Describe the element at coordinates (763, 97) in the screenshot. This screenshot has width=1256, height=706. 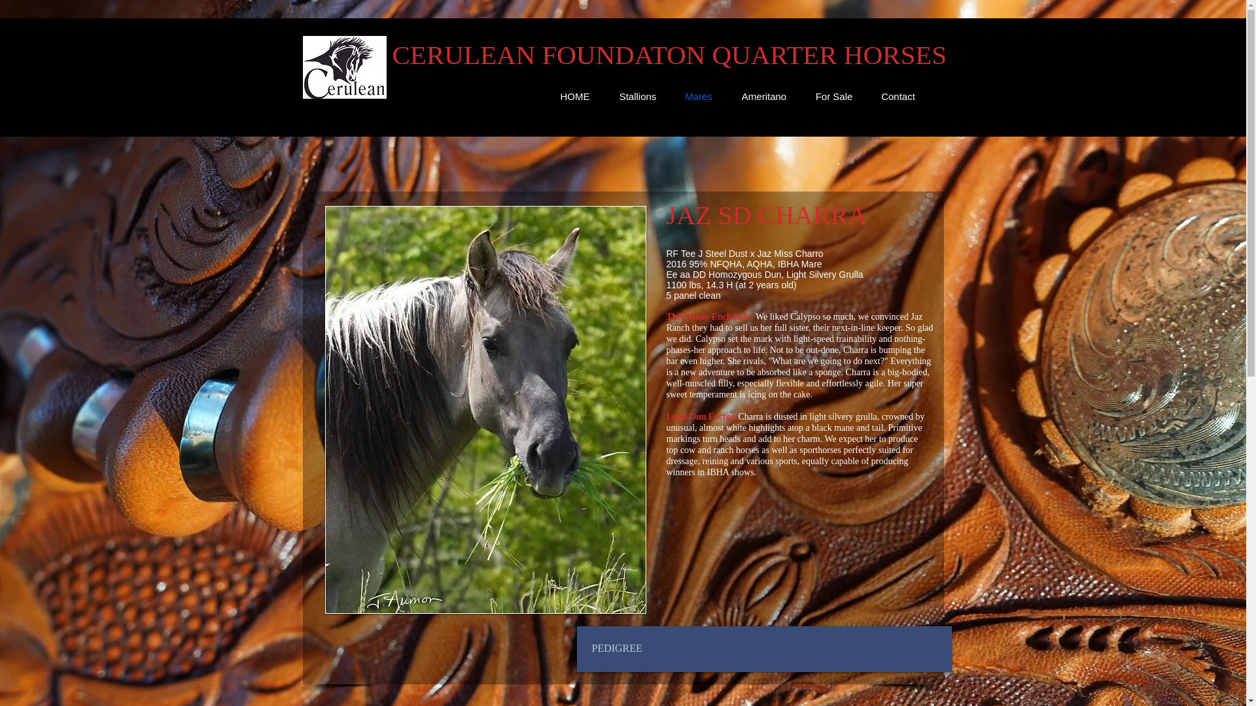
I see `Ameritano` at that location.